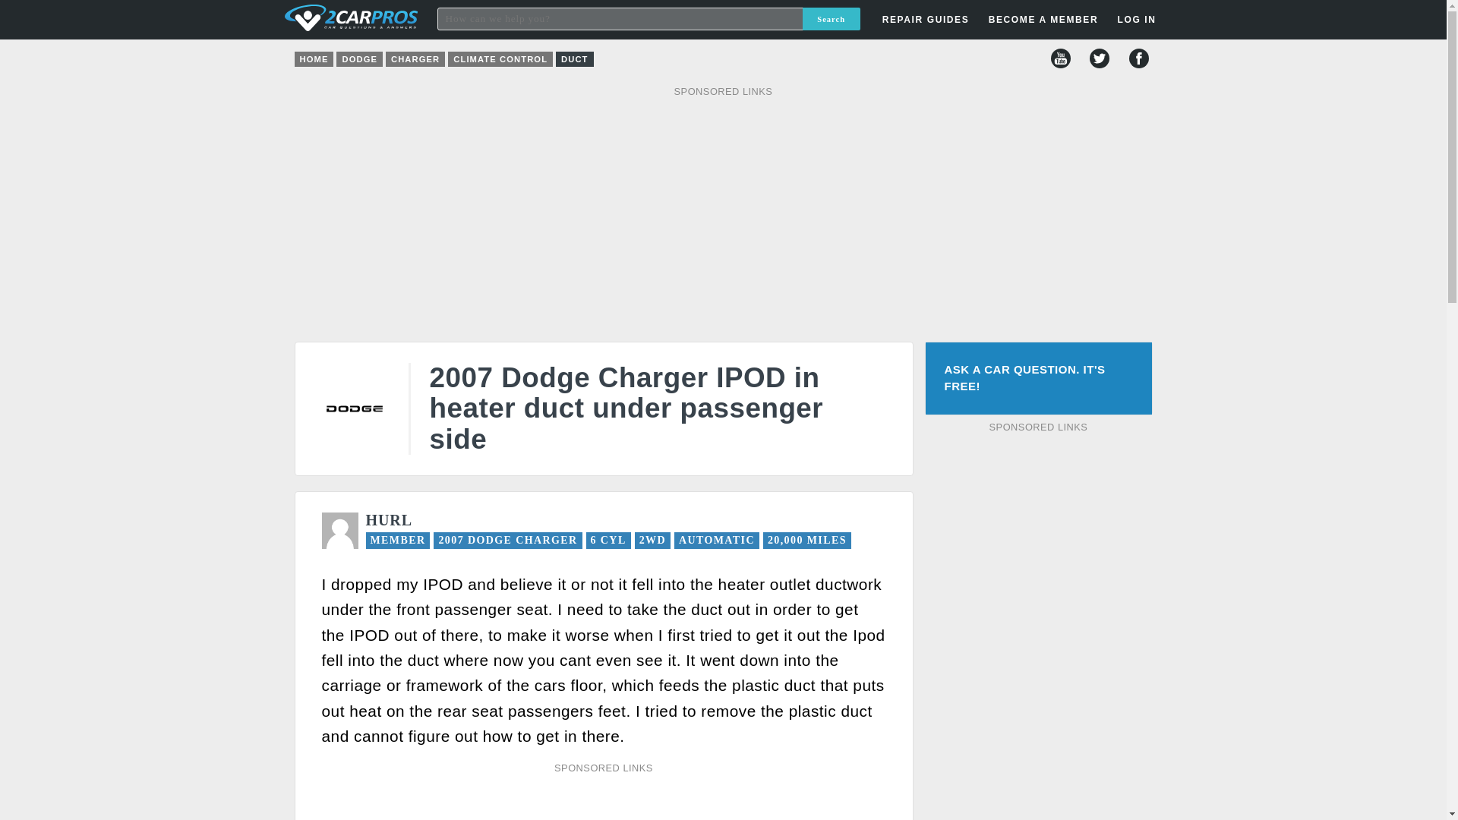 The image size is (1458, 820). I want to click on REPAIR GUIDES, so click(926, 20).